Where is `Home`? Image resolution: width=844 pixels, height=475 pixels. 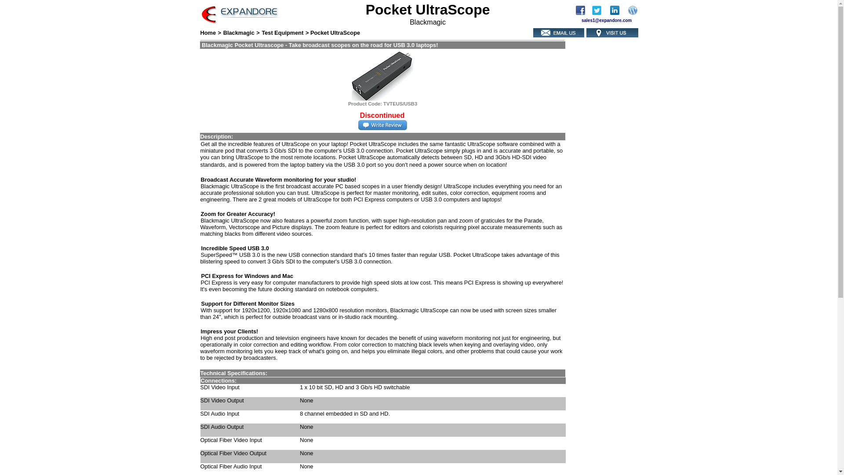
Home is located at coordinates (208, 33).